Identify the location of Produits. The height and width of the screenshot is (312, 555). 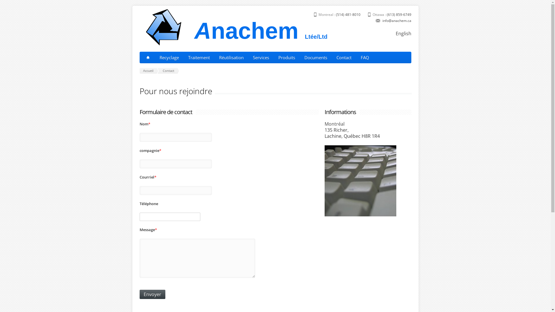
(286, 57).